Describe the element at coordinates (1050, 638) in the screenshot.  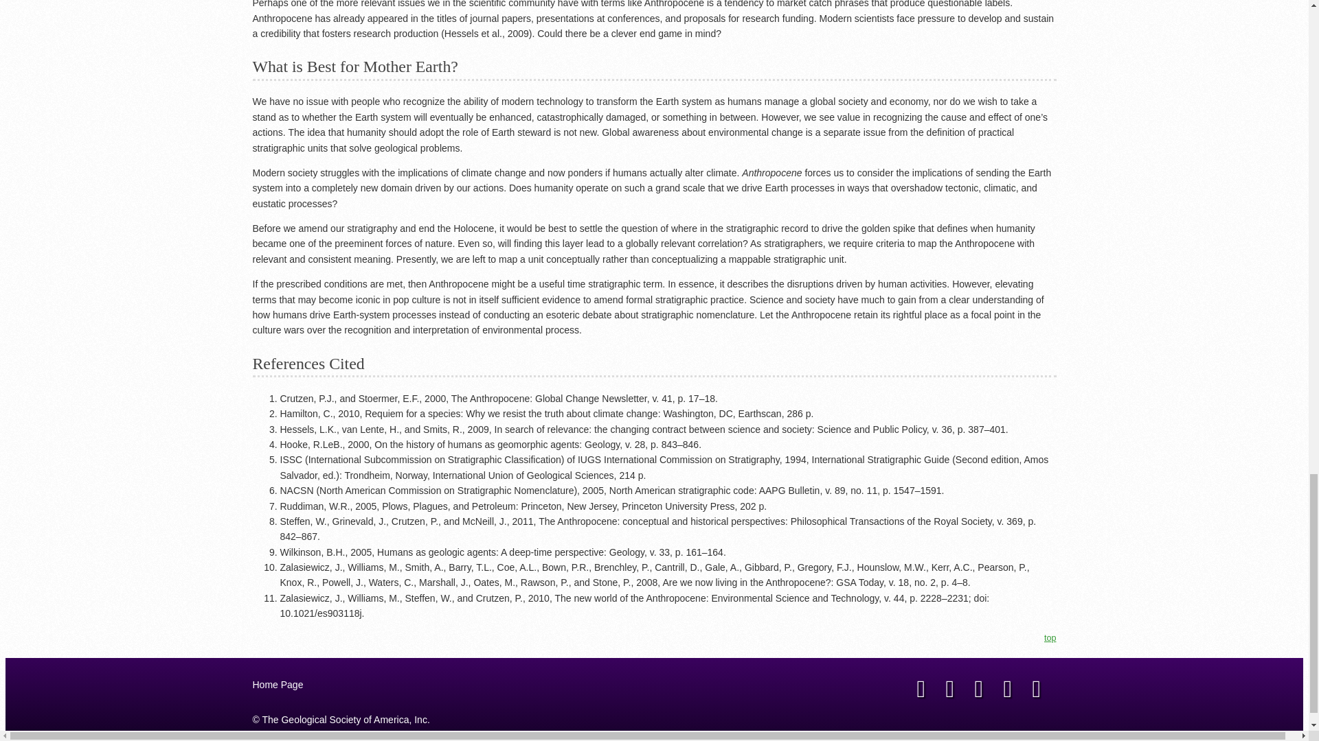
I see `top` at that location.